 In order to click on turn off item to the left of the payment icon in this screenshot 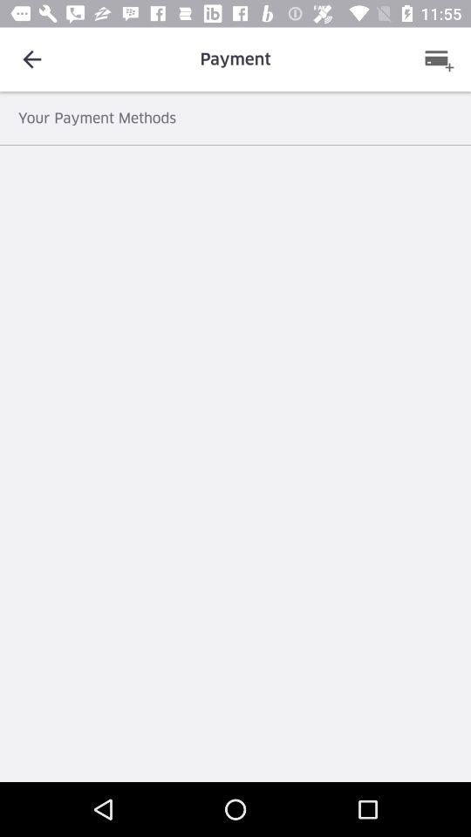, I will do `click(31, 59)`.